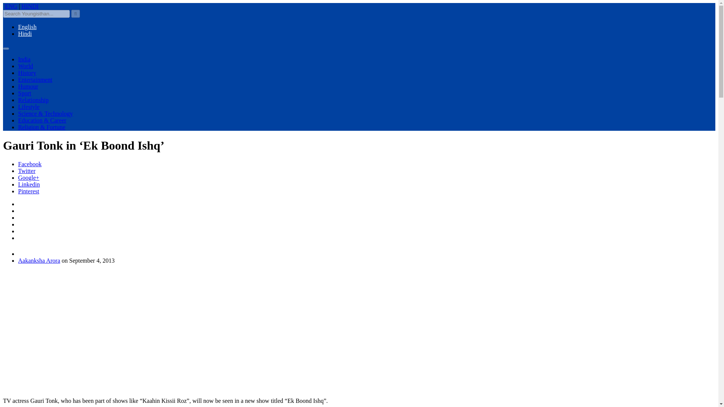 The image size is (724, 407). What do you see at coordinates (29, 184) in the screenshot?
I see `Linkedin` at bounding box center [29, 184].